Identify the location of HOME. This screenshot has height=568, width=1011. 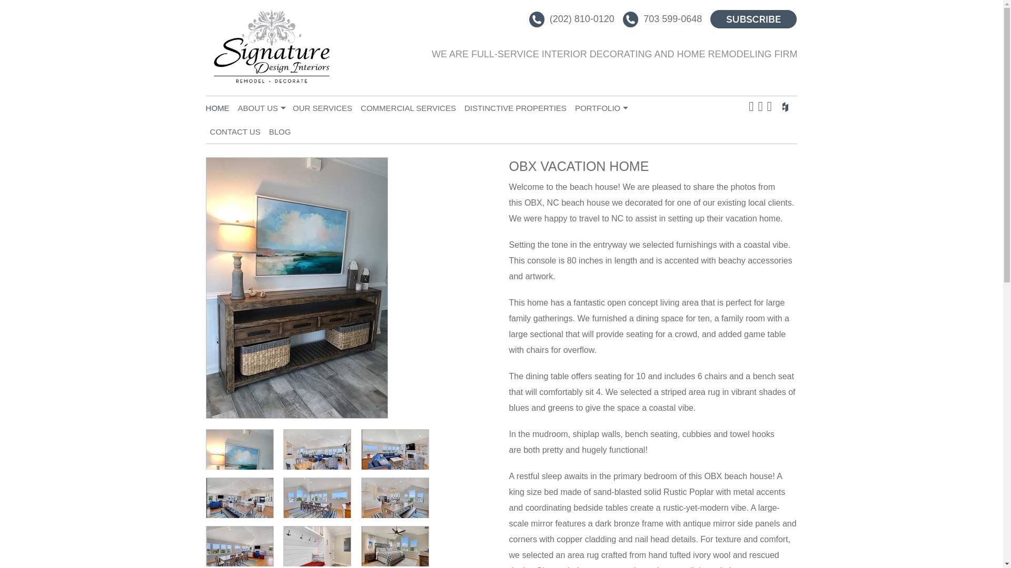
(220, 107).